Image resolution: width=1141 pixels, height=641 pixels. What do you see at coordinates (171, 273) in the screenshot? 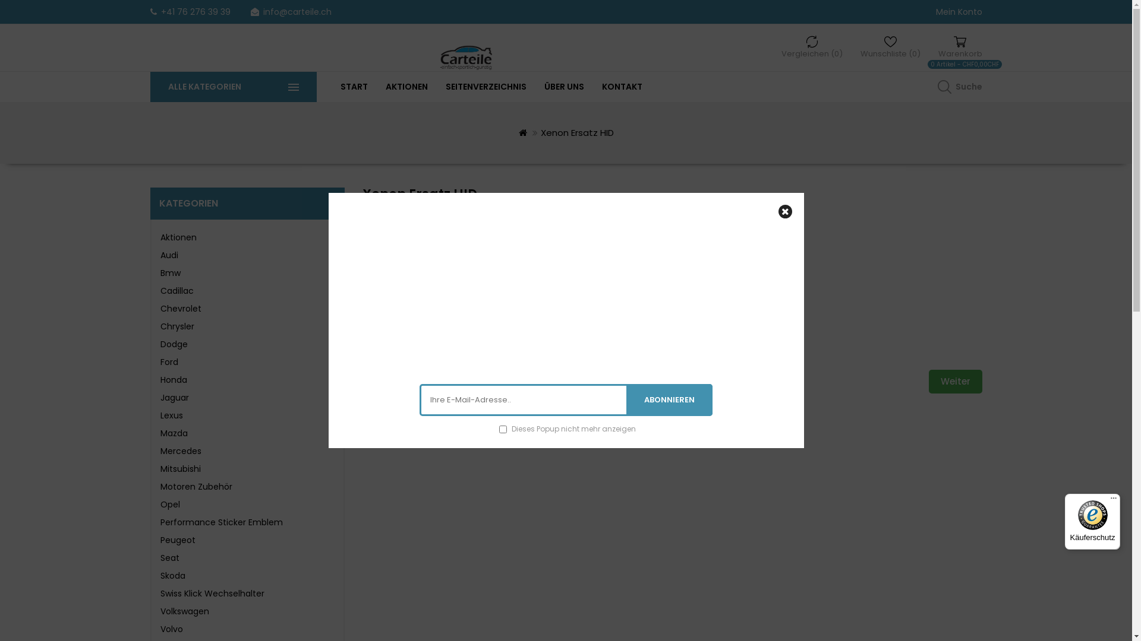
I see `Bmw` at bounding box center [171, 273].